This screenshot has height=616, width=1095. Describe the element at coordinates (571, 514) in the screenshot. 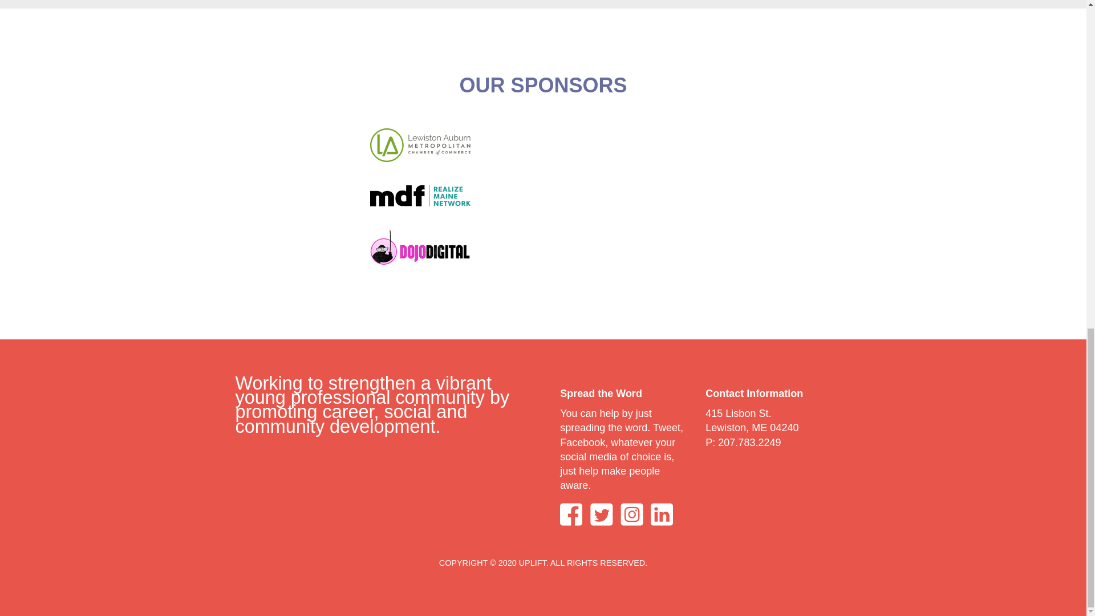

I see `Facebook` at that location.